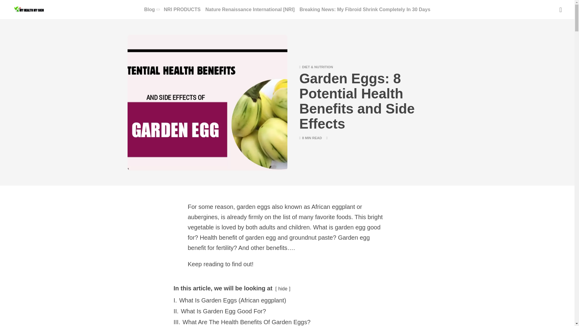 The image size is (579, 326). Describe the element at coordinates (365, 10) in the screenshot. I see `Breaking News: My Fibroid Shrink Completely In 30 Days` at that location.